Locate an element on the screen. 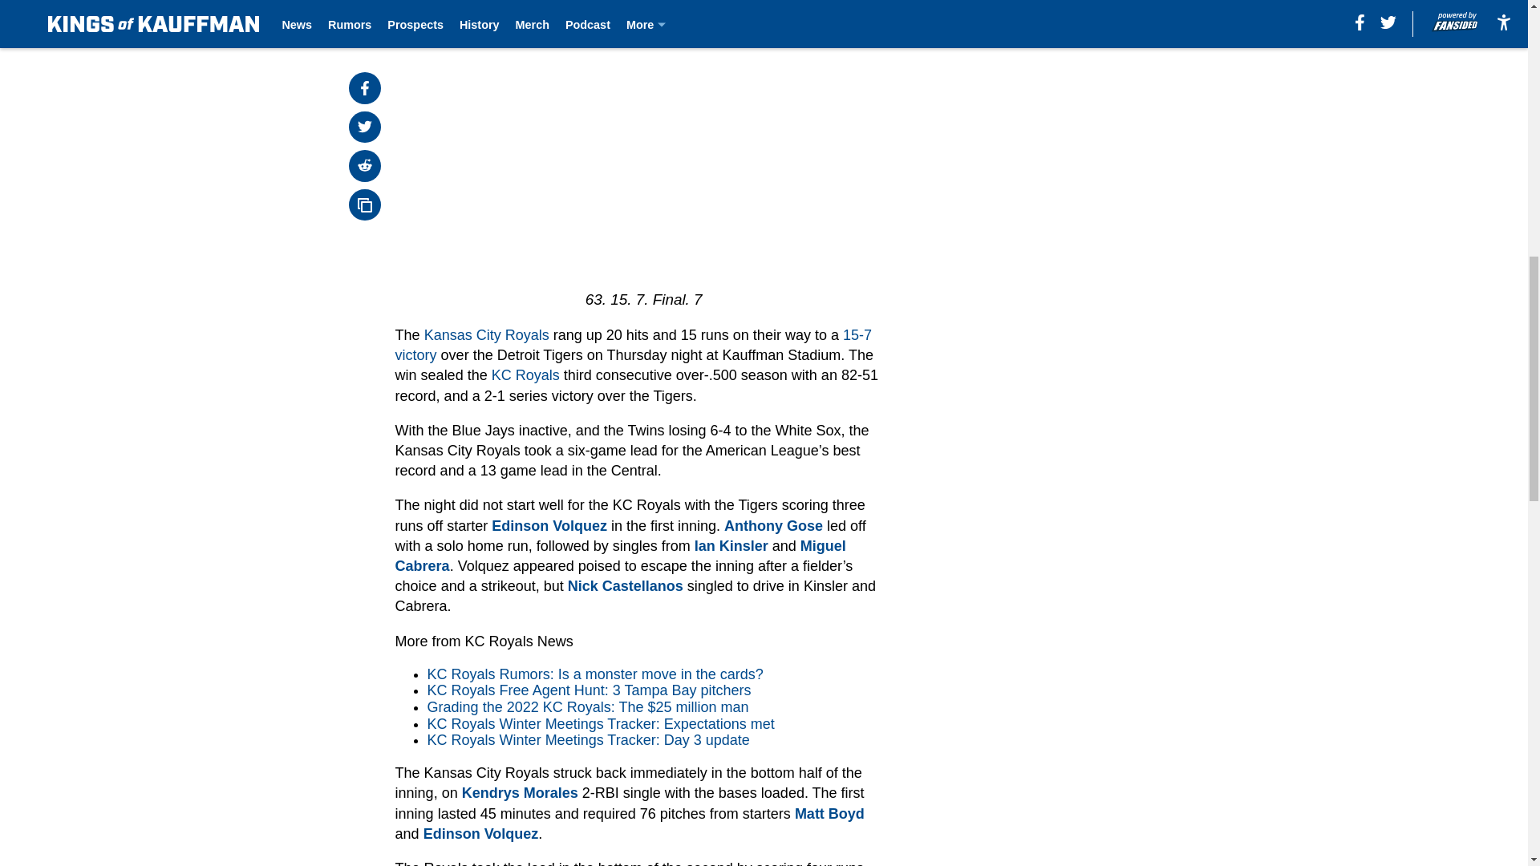 Image resolution: width=1540 pixels, height=866 pixels. Kansas City Royals is located at coordinates (487, 335).